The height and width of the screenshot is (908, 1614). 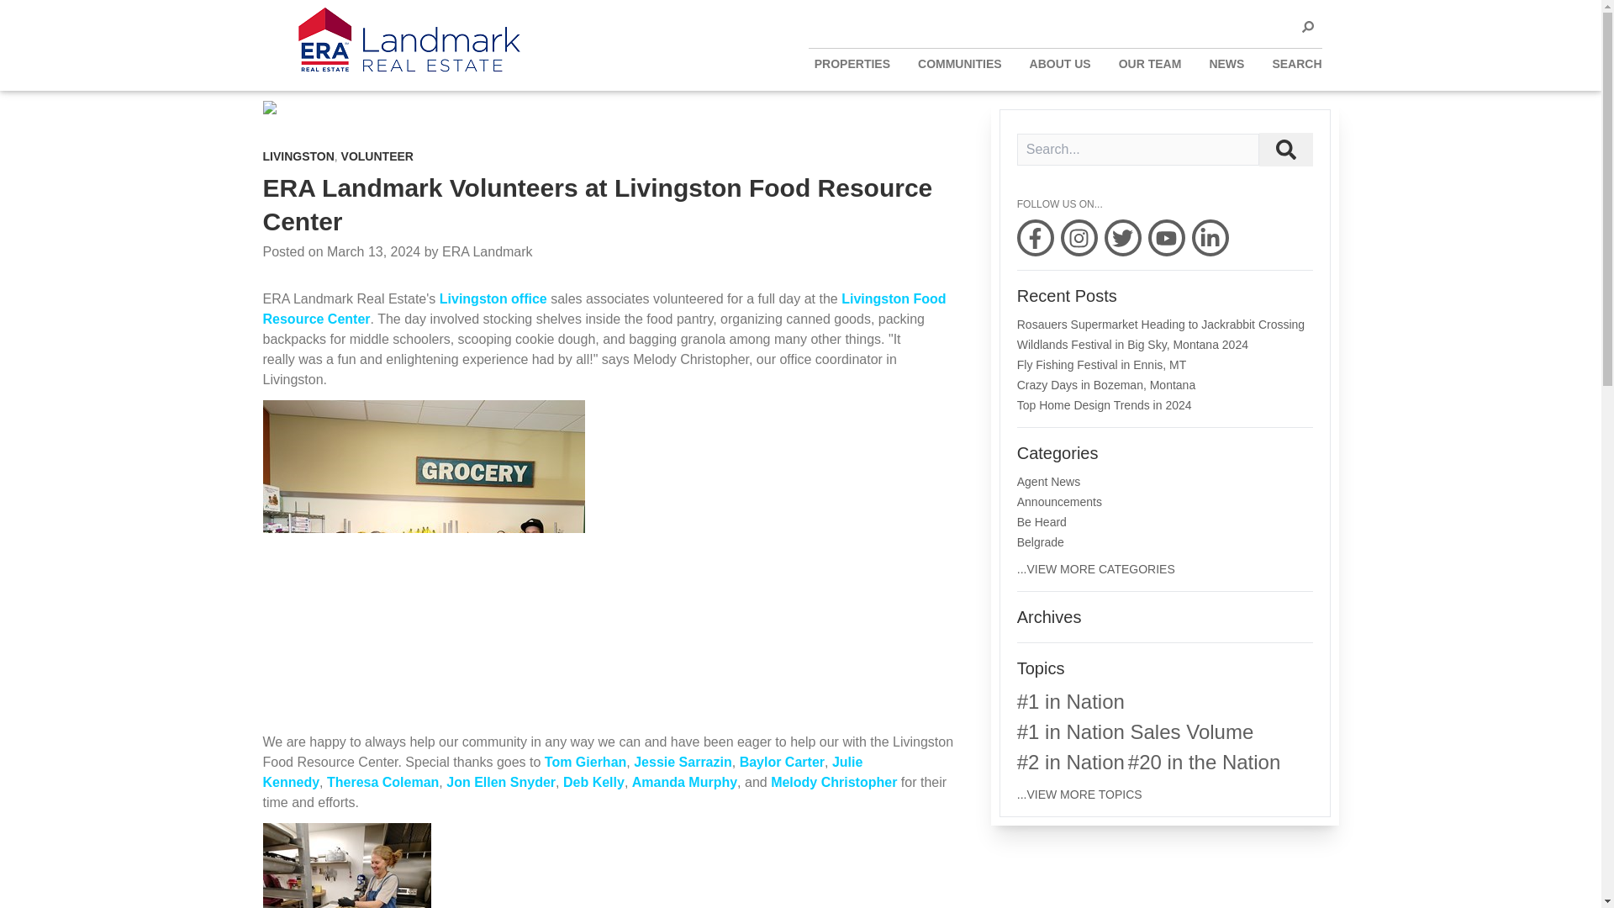 I want to click on undefined on LinkedIn, so click(x=1210, y=237).